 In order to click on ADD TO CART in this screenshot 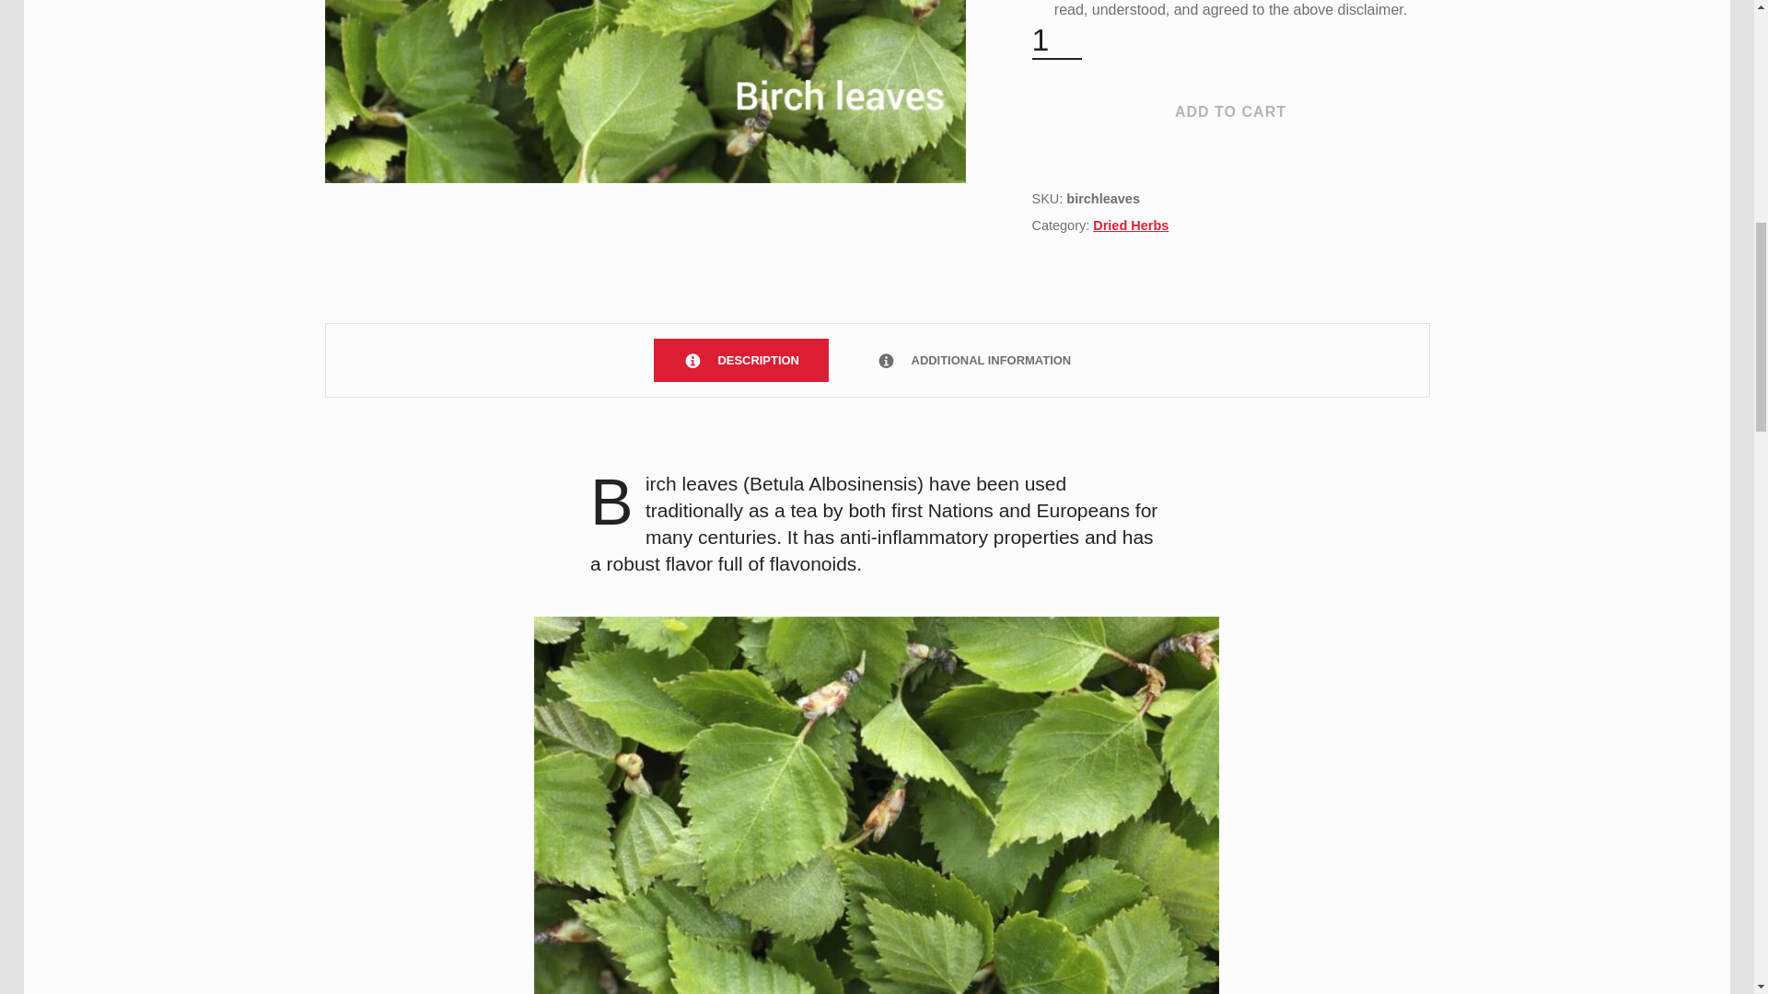, I will do `click(1229, 112)`.